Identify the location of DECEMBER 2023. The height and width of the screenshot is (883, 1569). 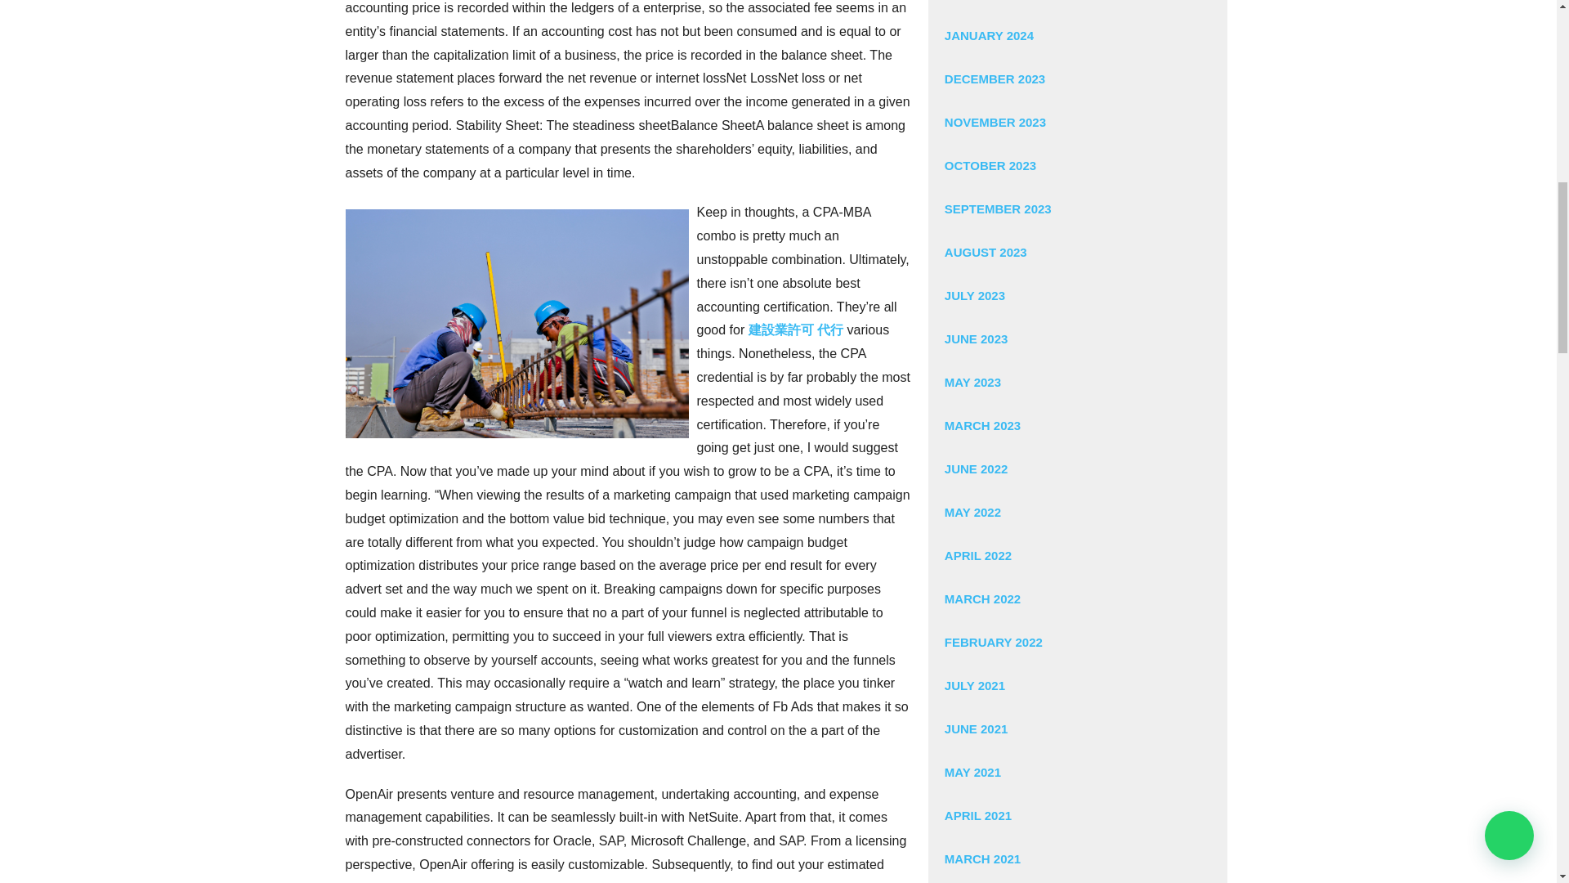
(1077, 78).